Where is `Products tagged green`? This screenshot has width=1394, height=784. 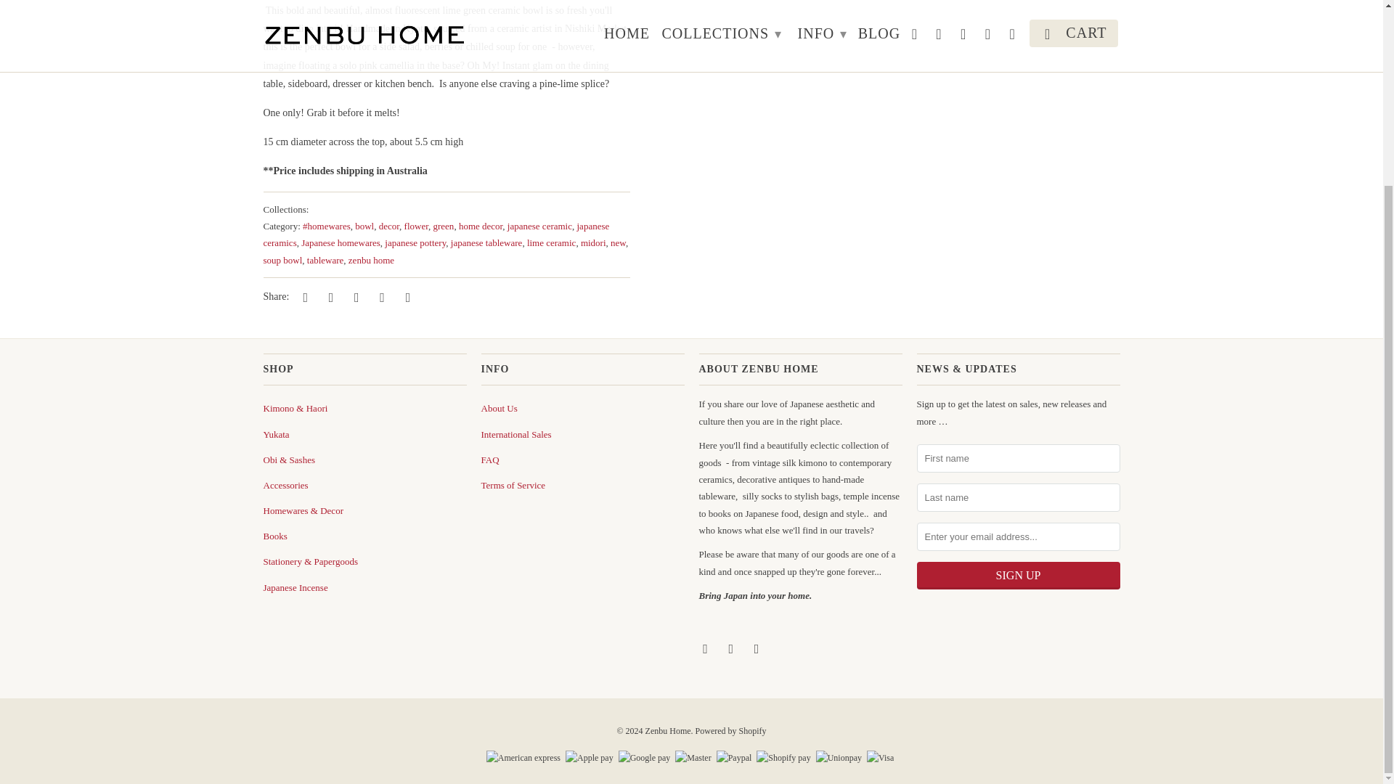
Products tagged green is located at coordinates (443, 225).